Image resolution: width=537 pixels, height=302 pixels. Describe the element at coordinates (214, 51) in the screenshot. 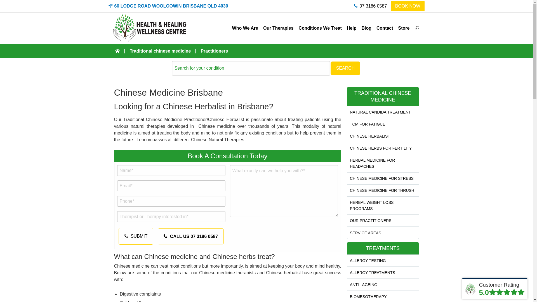

I see `Practitioners` at that location.